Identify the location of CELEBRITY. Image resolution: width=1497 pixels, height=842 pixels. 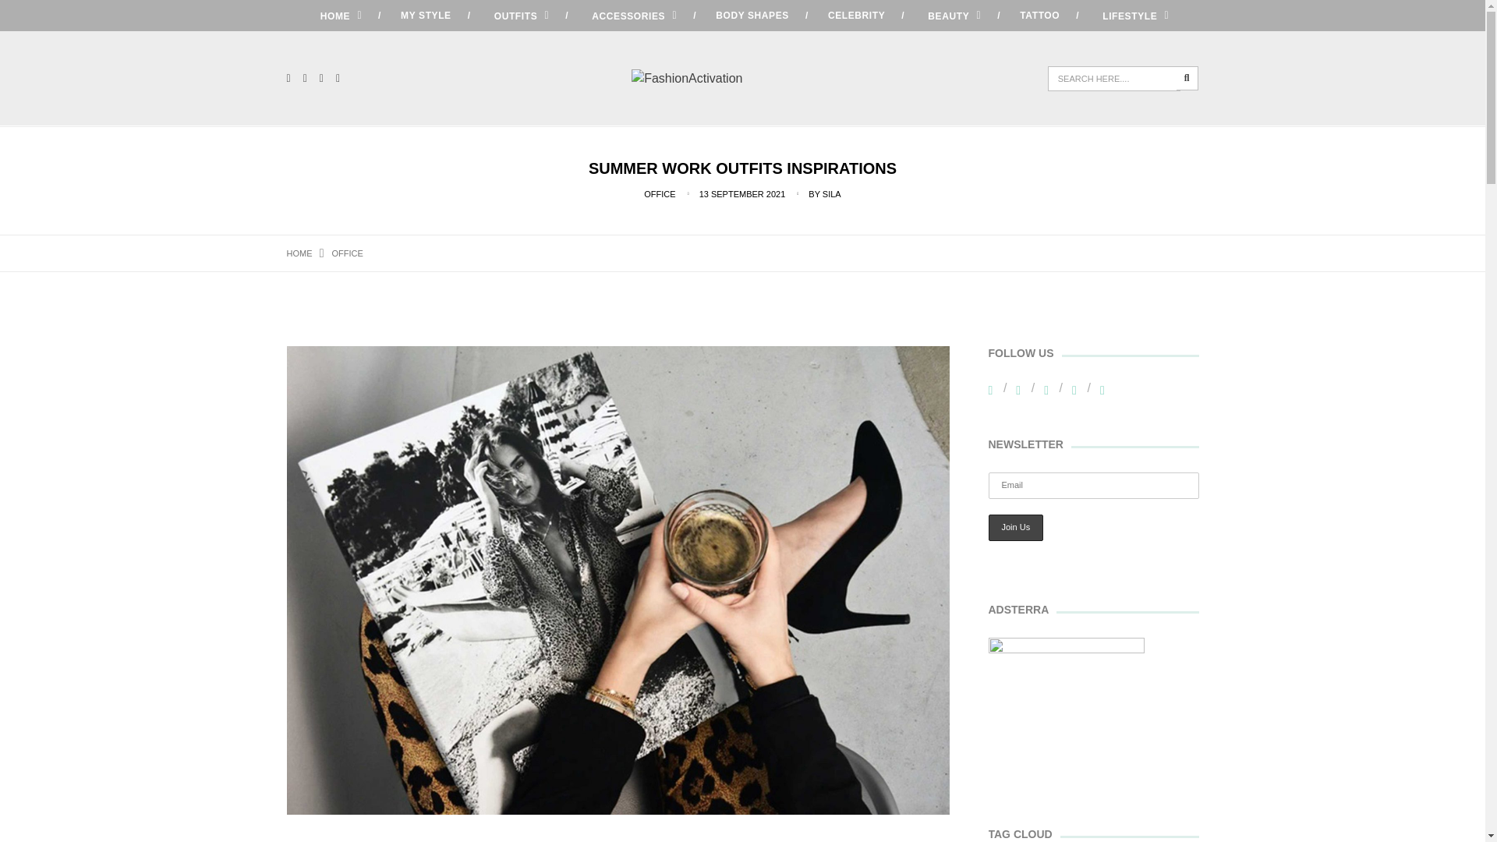
(856, 16).